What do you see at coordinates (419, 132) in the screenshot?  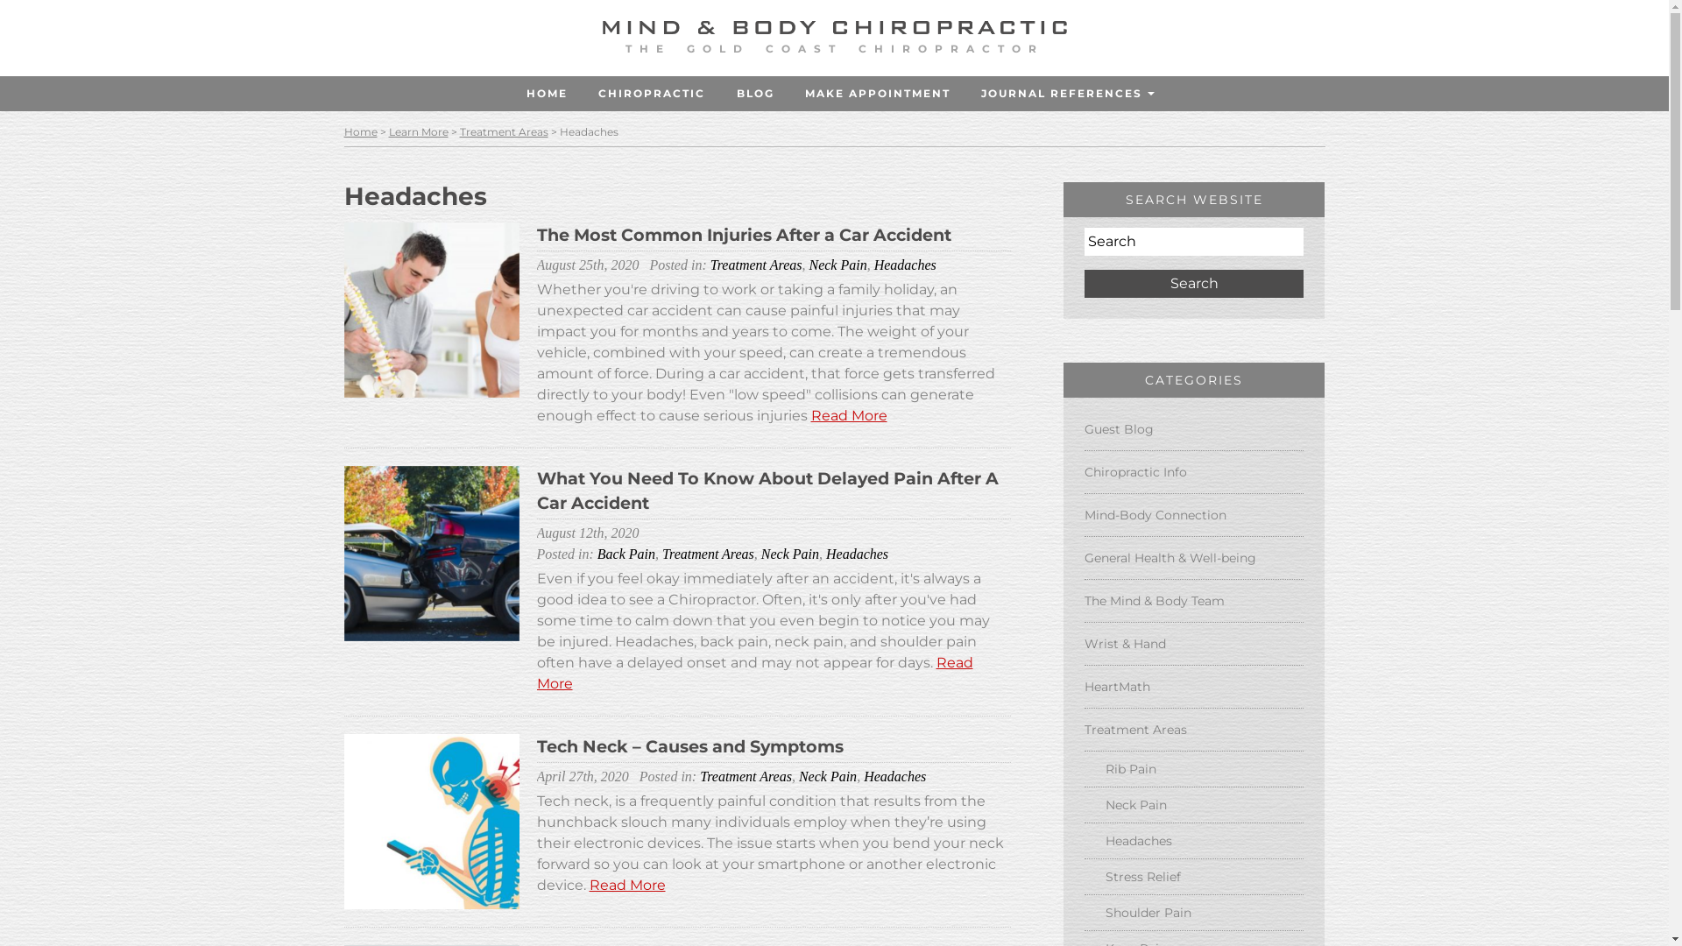 I see `Learn More` at bounding box center [419, 132].